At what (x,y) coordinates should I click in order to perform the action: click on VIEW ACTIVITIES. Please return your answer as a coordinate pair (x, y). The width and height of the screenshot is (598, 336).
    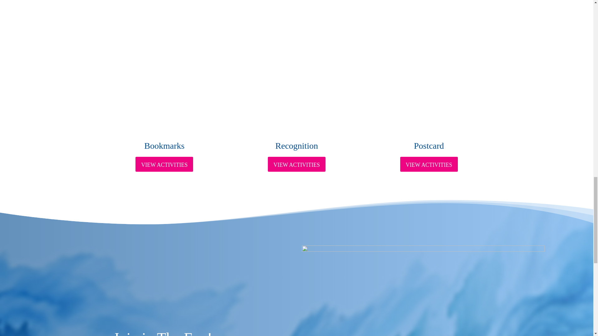
    Looking at the image, I should click on (164, 164).